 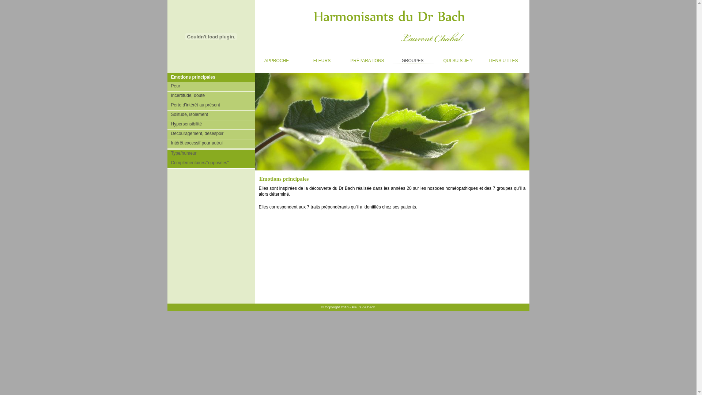 What do you see at coordinates (211, 116) in the screenshot?
I see `Solitude, isolement` at bounding box center [211, 116].